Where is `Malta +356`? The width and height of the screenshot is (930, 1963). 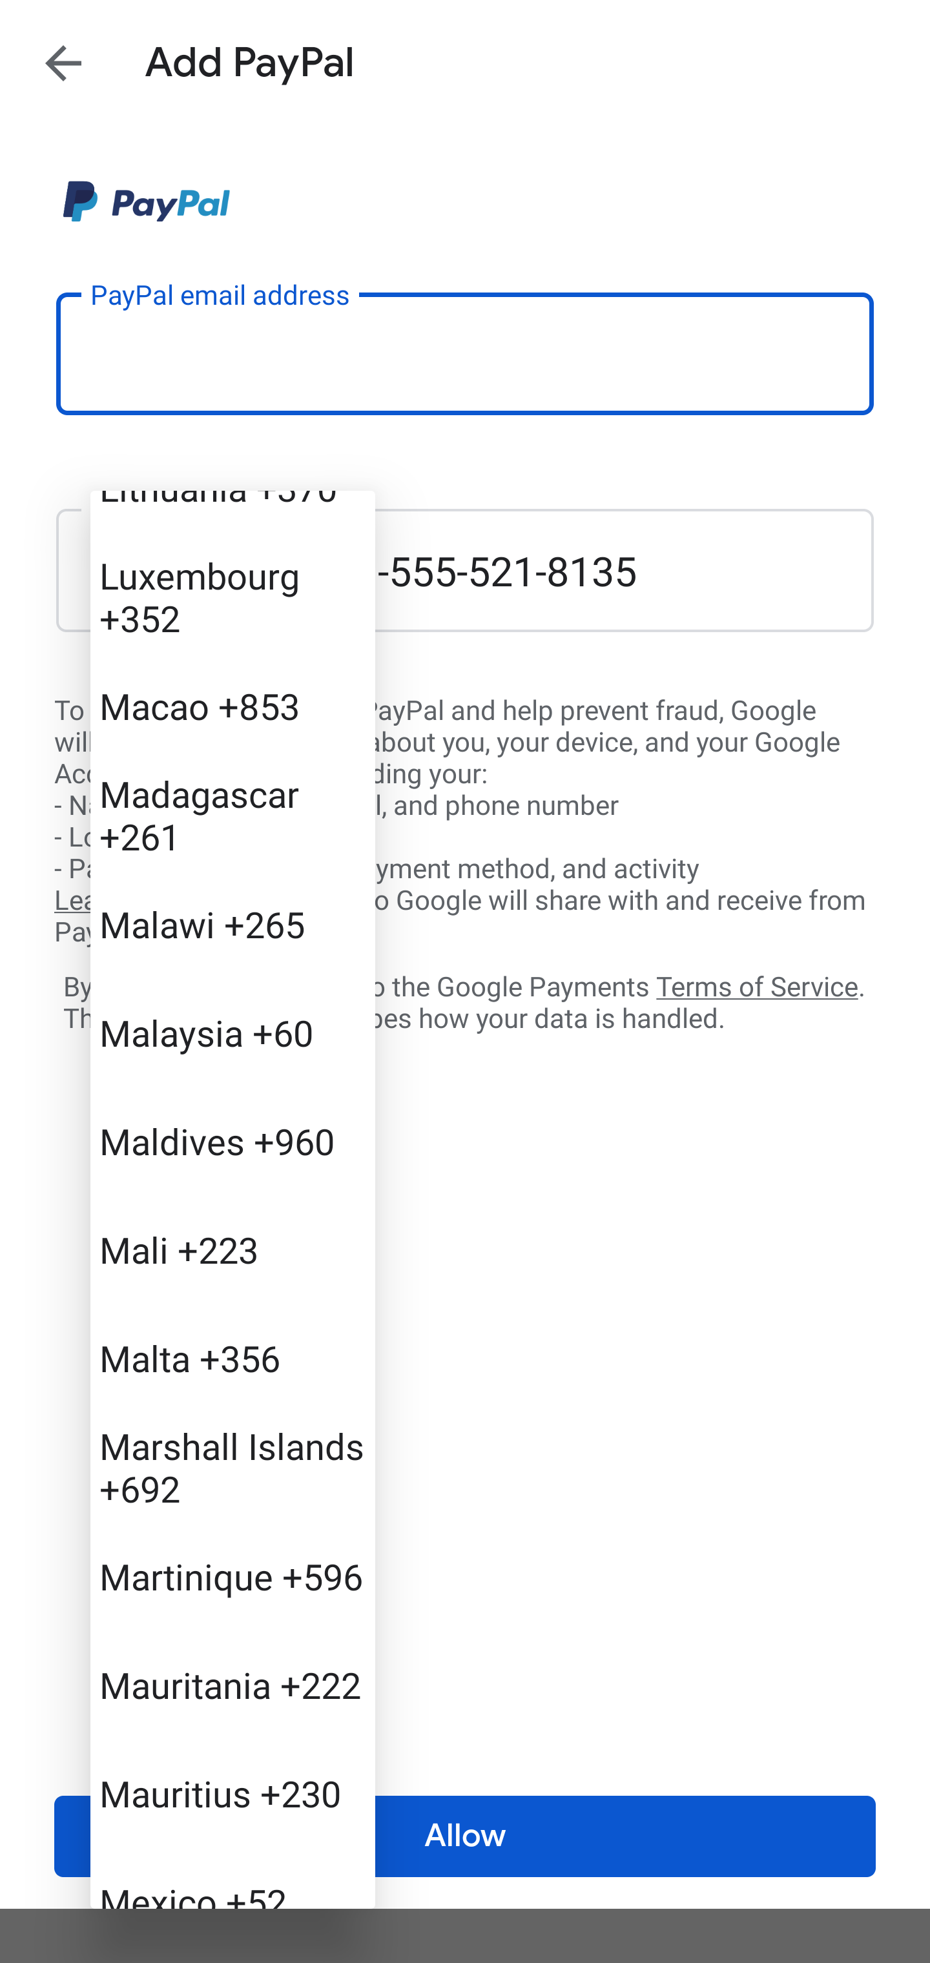
Malta +356 is located at coordinates (232, 1357).